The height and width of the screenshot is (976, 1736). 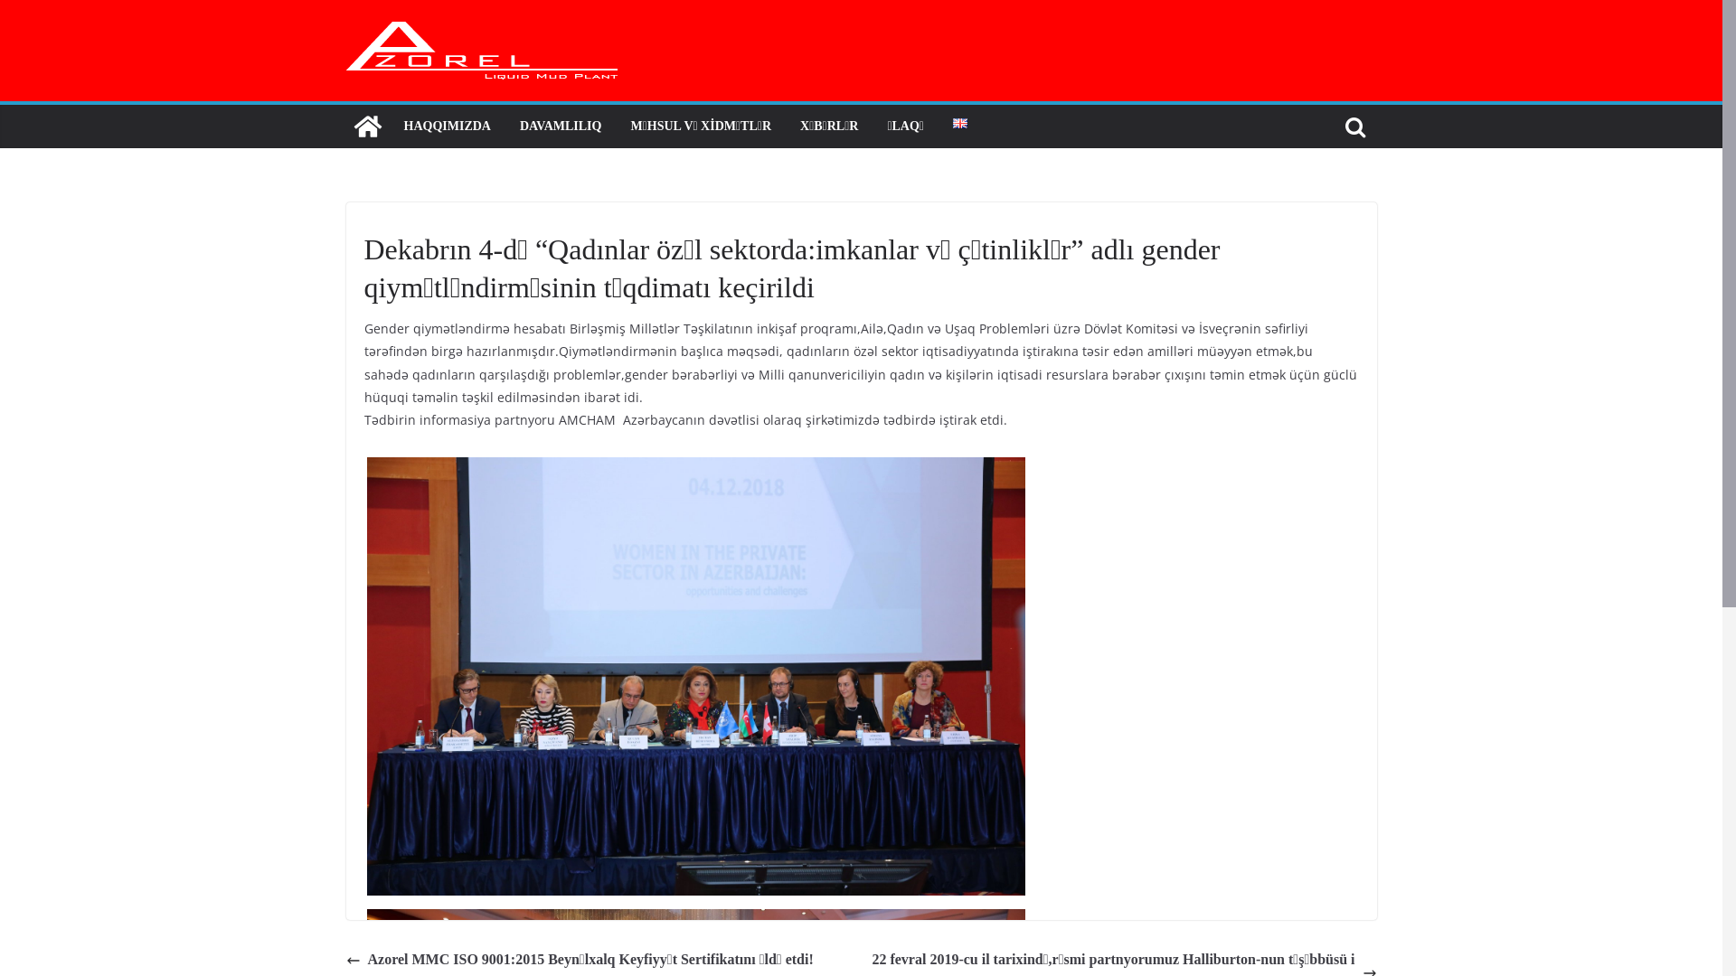 I want to click on DAVAMLILIQ, so click(x=561, y=127).